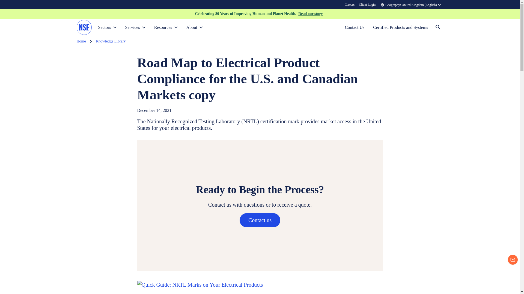 The height and width of the screenshot is (294, 524). What do you see at coordinates (350, 4) in the screenshot?
I see `Careers` at bounding box center [350, 4].